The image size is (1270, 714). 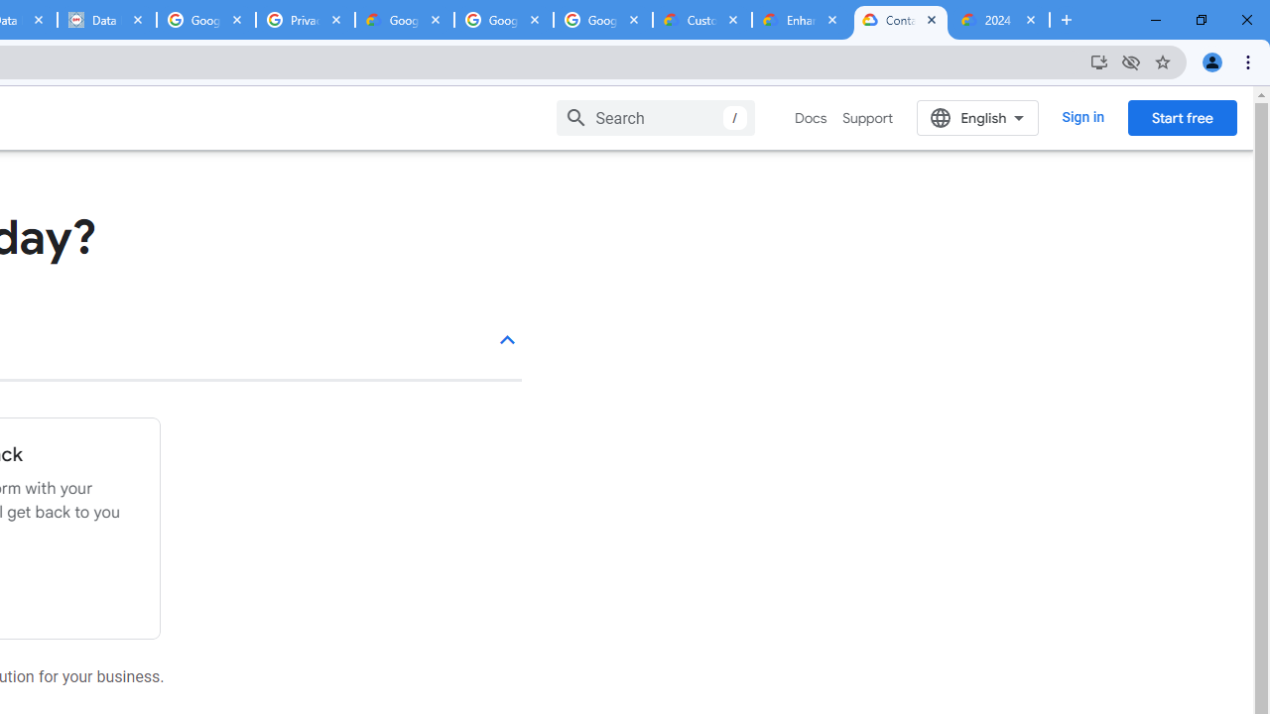 What do you see at coordinates (701, 20) in the screenshot?
I see `Customer Care | Google Cloud` at bounding box center [701, 20].